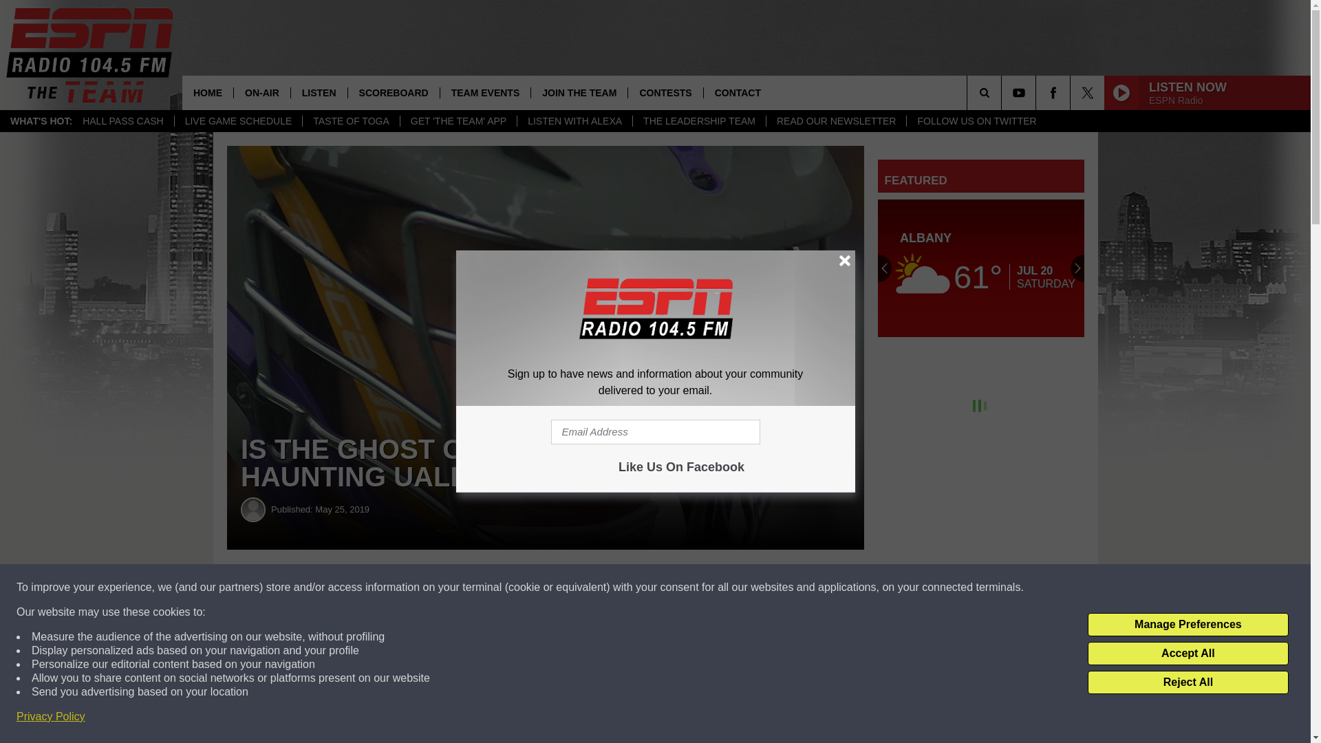 The width and height of the screenshot is (1321, 743). Describe the element at coordinates (981, 268) in the screenshot. I see `Albany Weather` at that location.